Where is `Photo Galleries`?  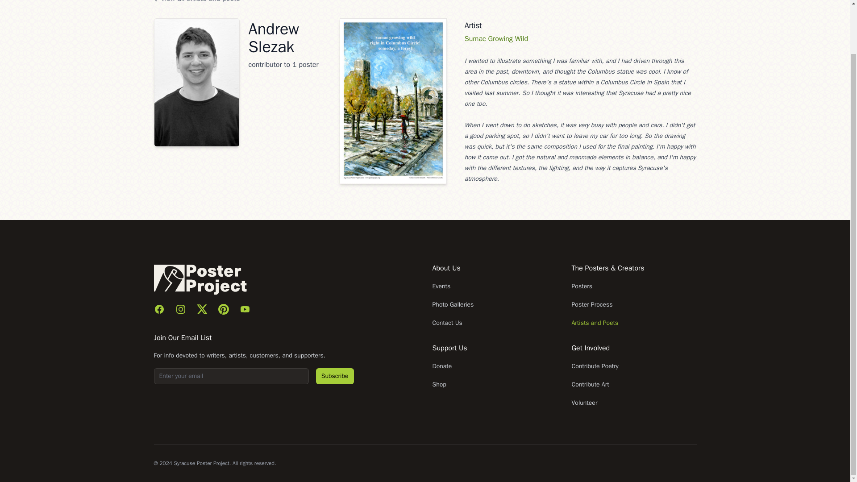 Photo Galleries is located at coordinates (453, 304).